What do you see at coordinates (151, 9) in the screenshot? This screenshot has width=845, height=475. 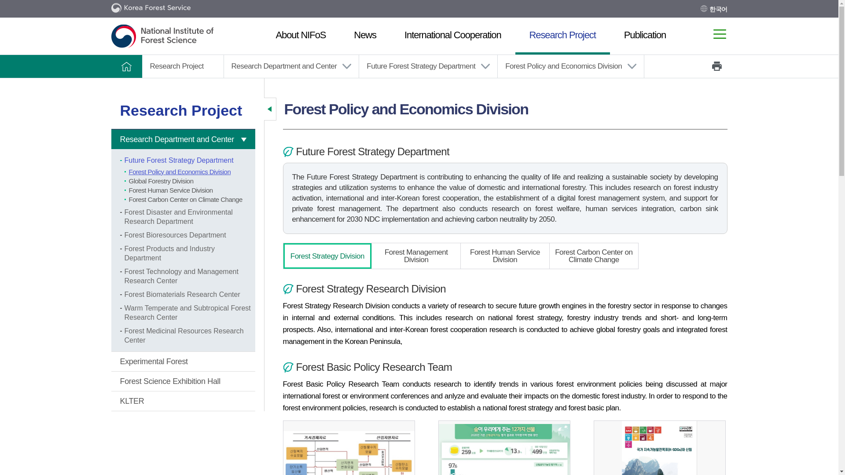 I see `New Window` at bounding box center [151, 9].